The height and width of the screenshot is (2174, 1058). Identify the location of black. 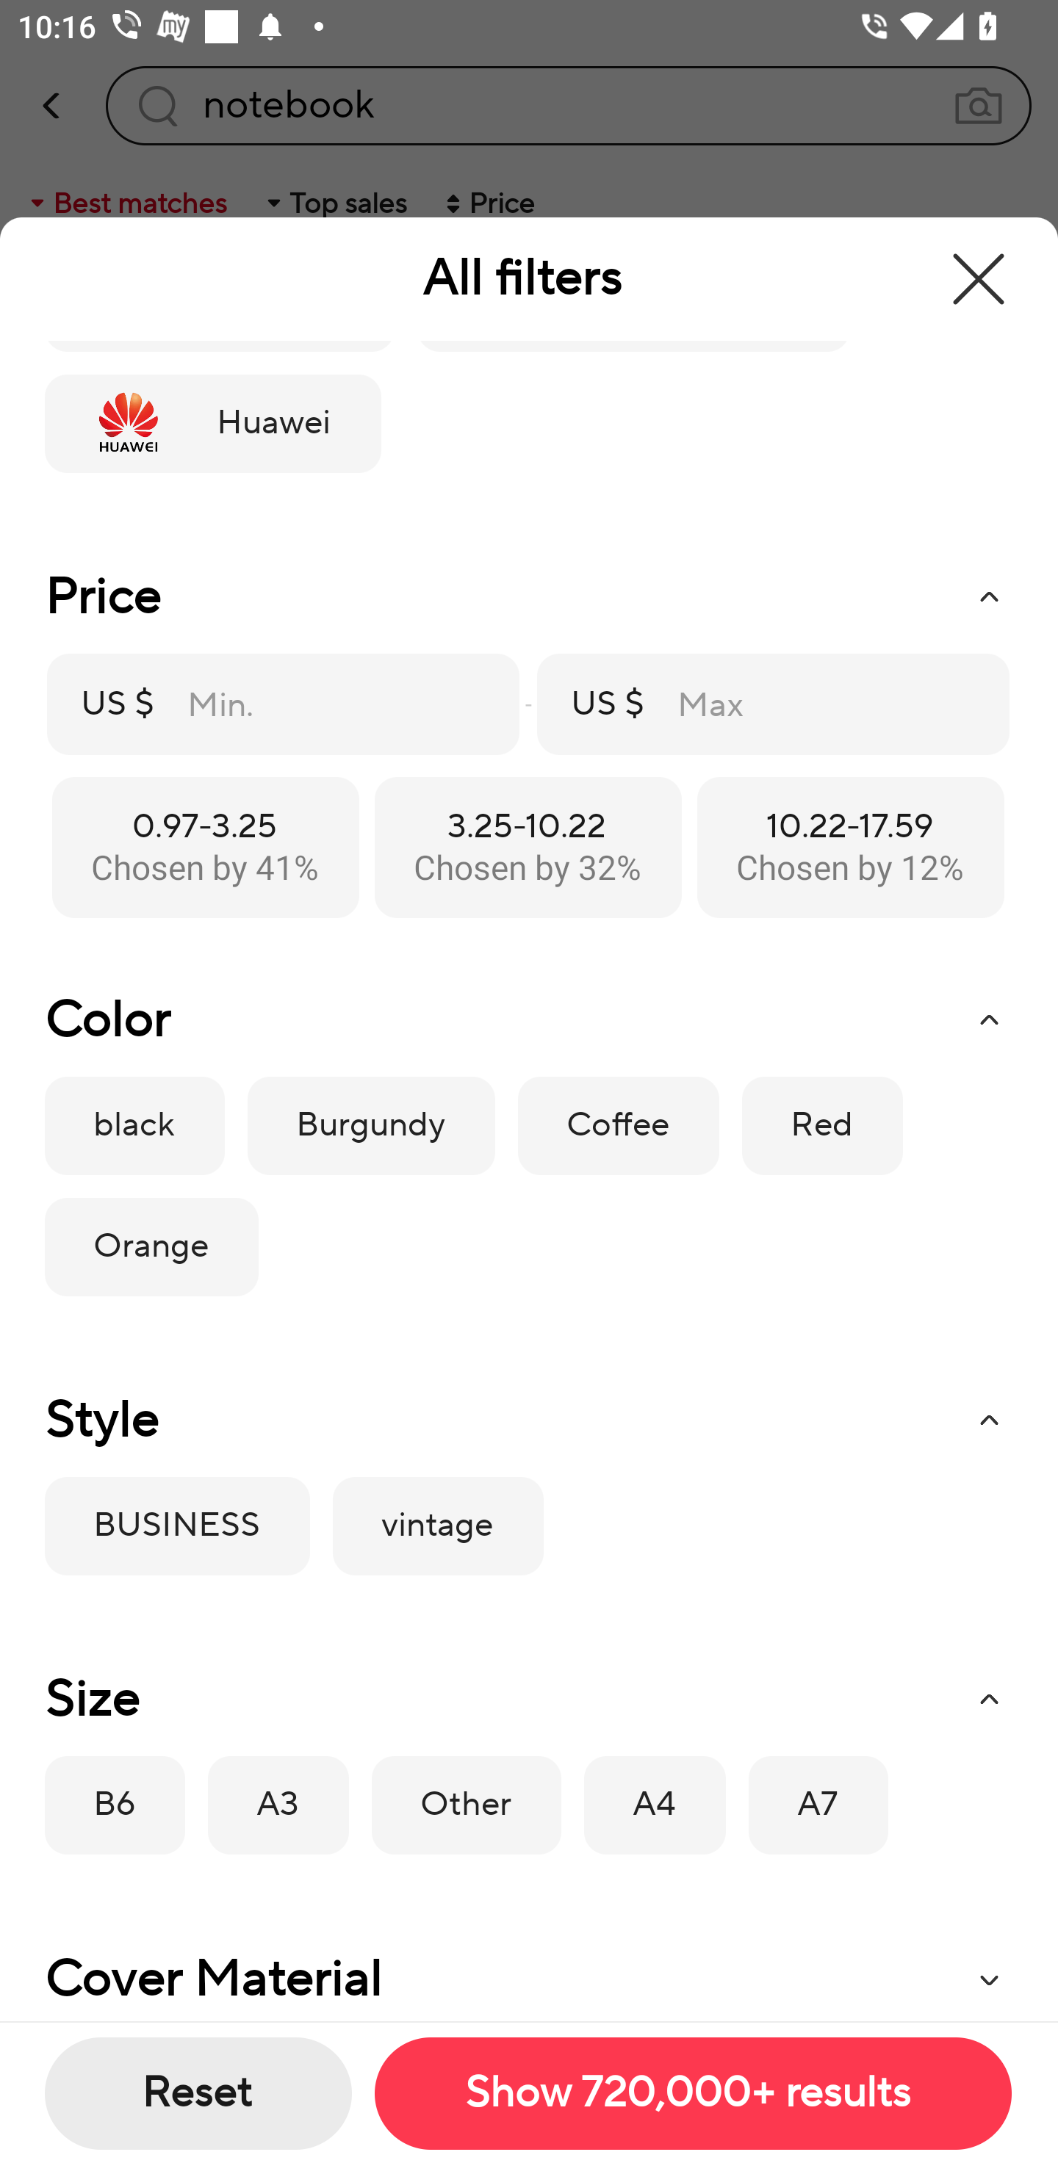
(134, 1126).